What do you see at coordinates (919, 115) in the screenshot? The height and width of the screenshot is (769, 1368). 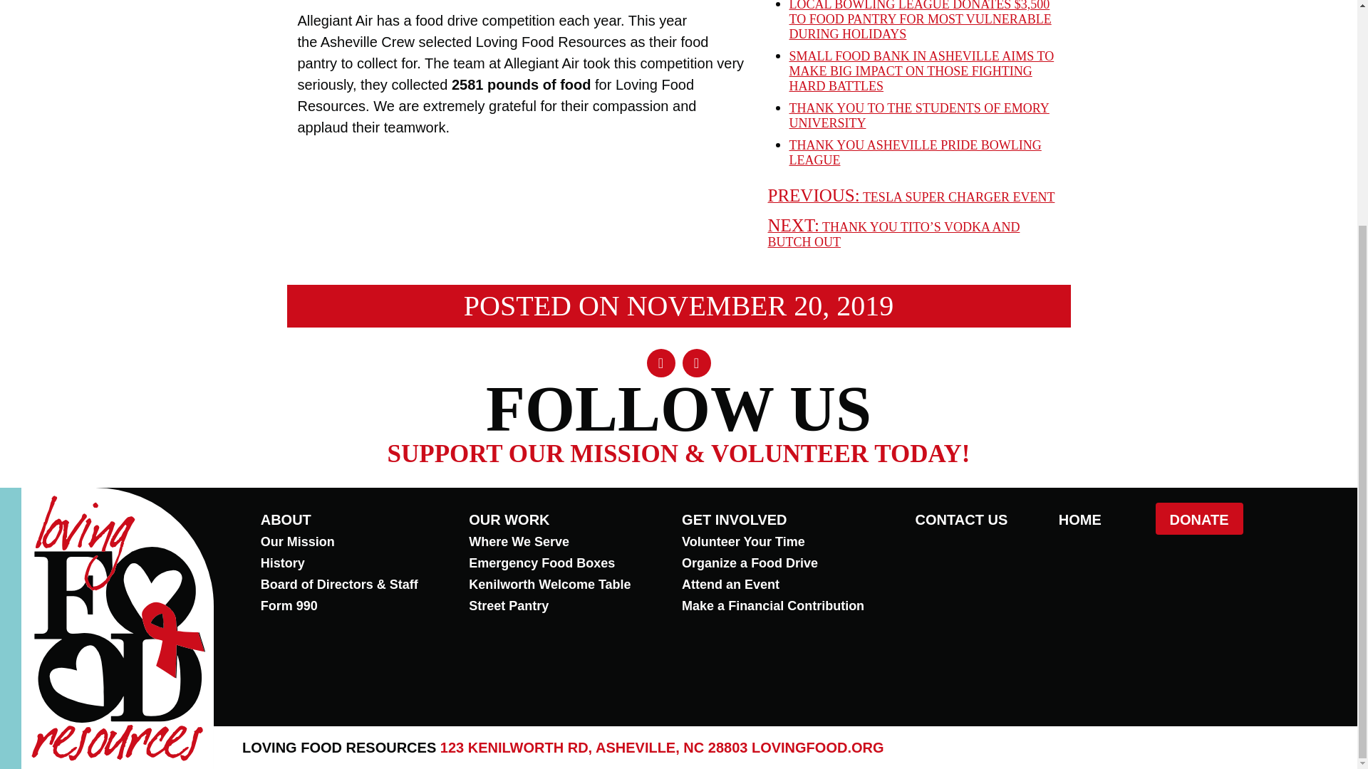 I see `THANK YOU TO THE STUDENTS OF EMORY UNIVERSITY` at bounding box center [919, 115].